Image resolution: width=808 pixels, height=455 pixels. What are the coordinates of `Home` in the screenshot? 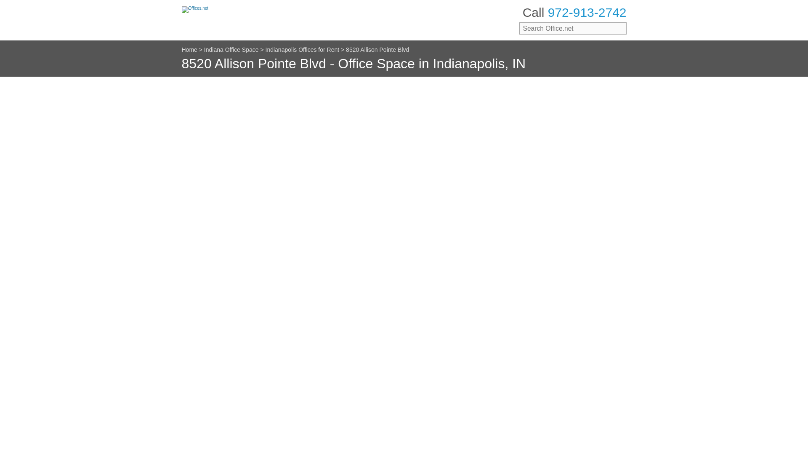 It's located at (189, 50).